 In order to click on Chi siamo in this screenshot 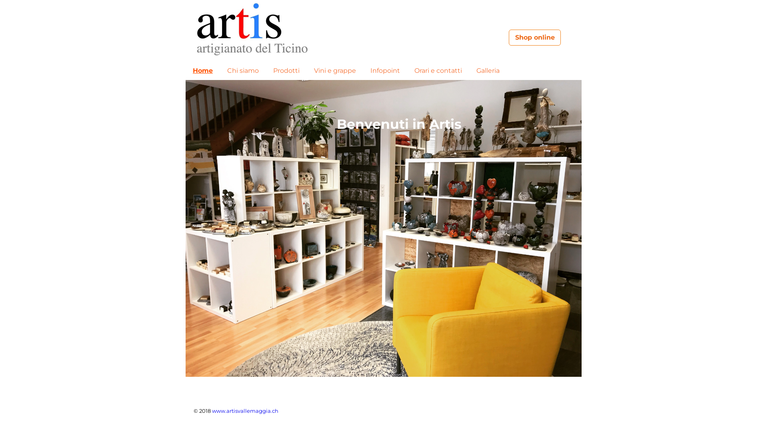, I will do `click(243, 71)`.